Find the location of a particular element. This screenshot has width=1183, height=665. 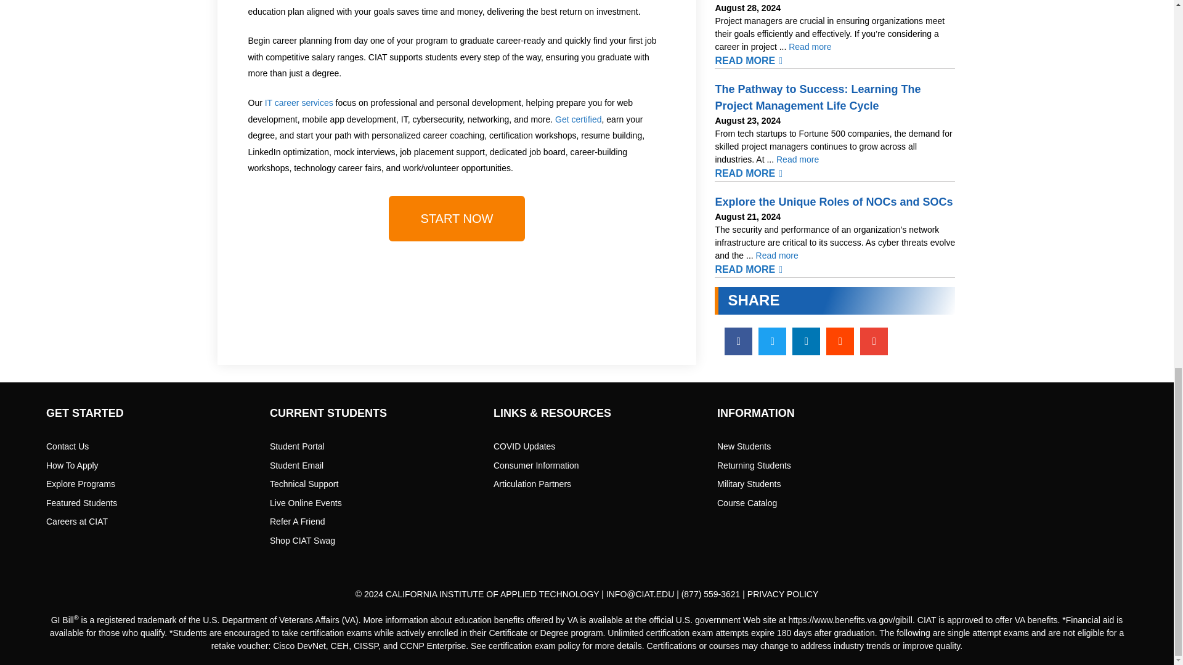

Explore the Unique Roles of NOCs and SOCs is located at coordinates (777, 255).